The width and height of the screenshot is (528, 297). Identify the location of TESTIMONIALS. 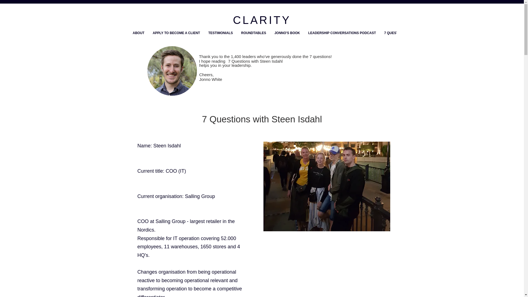
(220, 38).